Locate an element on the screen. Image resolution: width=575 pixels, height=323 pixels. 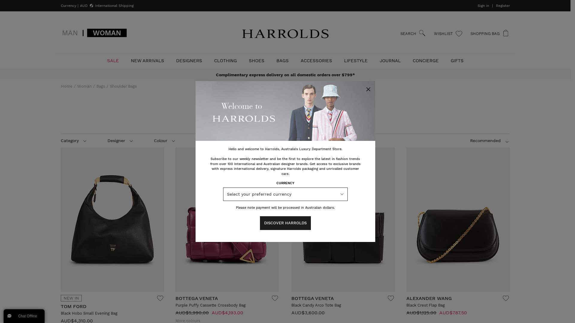
SEARCH is located at coordinates (413, 34).